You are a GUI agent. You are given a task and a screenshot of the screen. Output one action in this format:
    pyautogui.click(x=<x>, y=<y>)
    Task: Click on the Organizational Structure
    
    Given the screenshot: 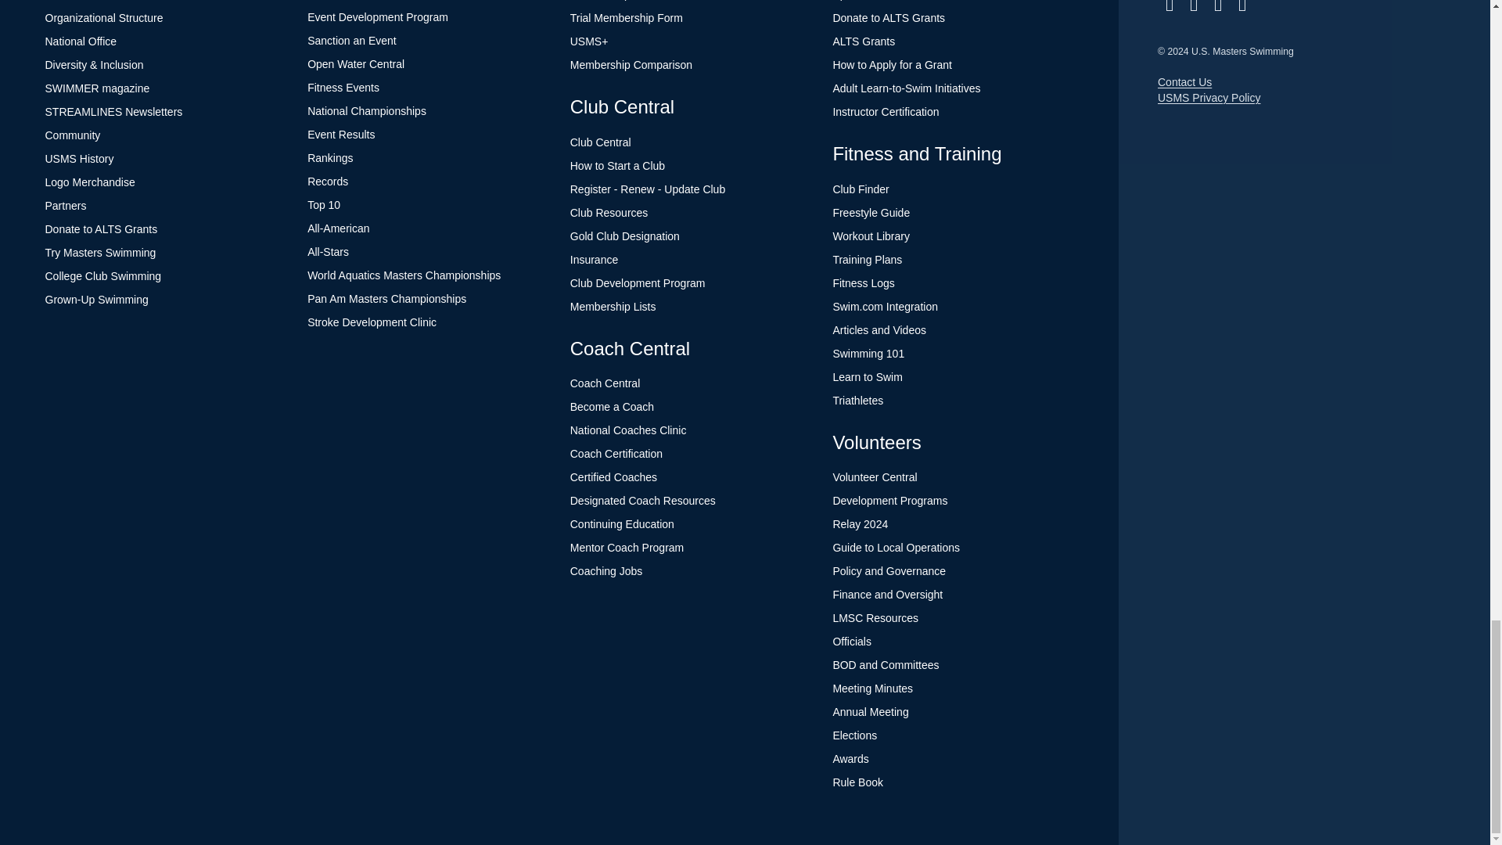 What is the action you would take?
    pyautogui.click(x=104, y=18)
    